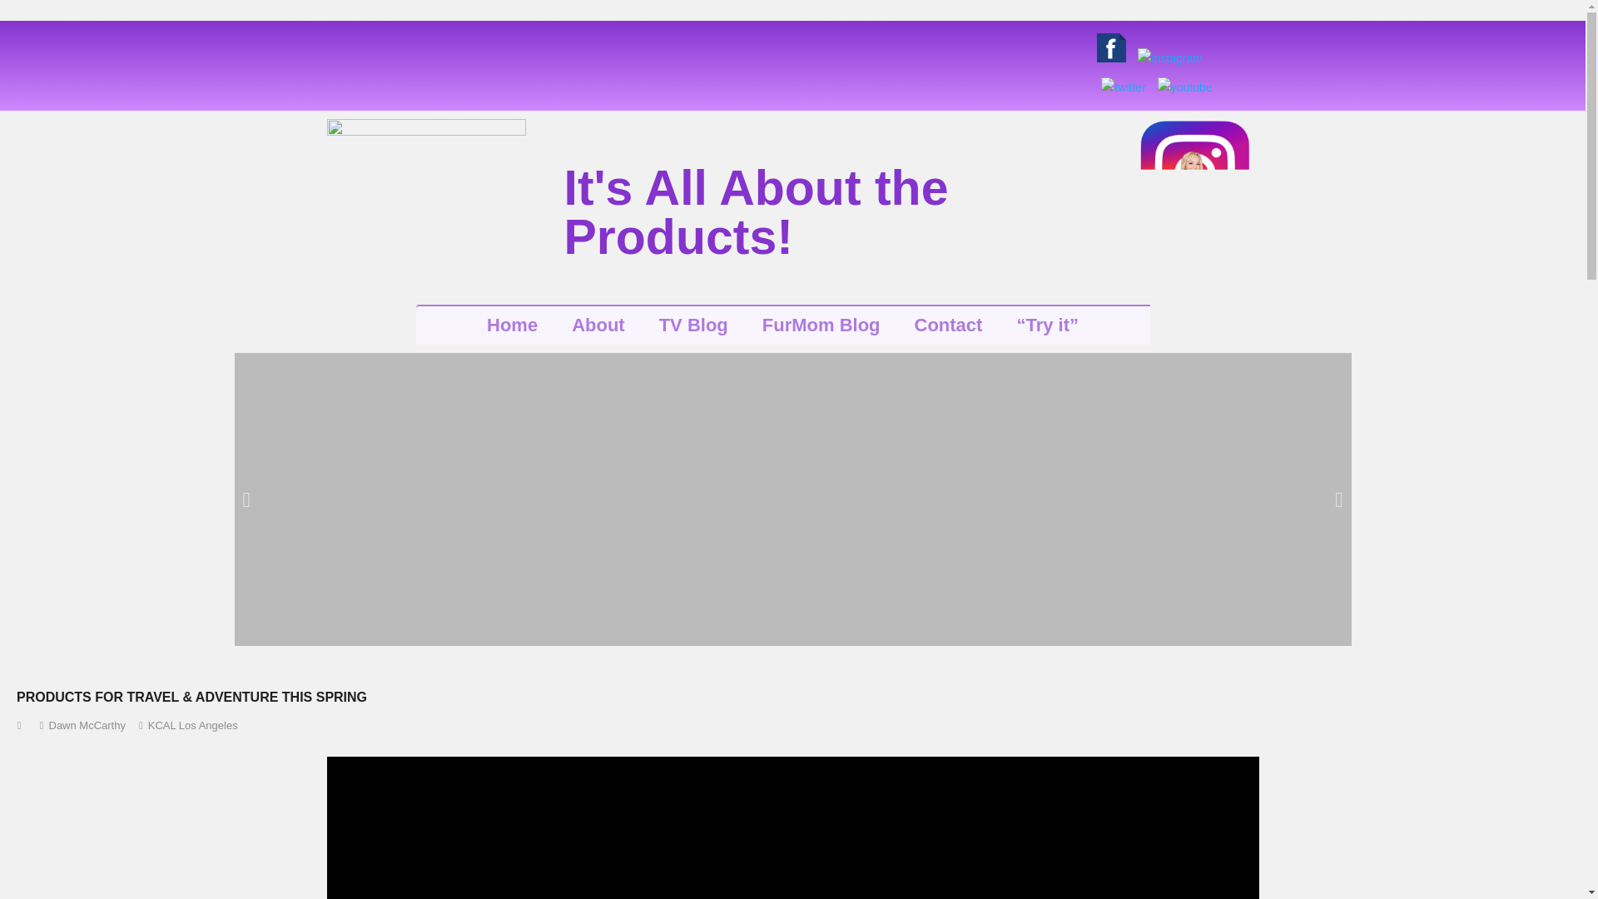 This screenshot has height=899, width=1598. What do you see at coordinates (821, 325) in the screenshot?
I see `FurMom Blog` at bounding box center [821, 325].